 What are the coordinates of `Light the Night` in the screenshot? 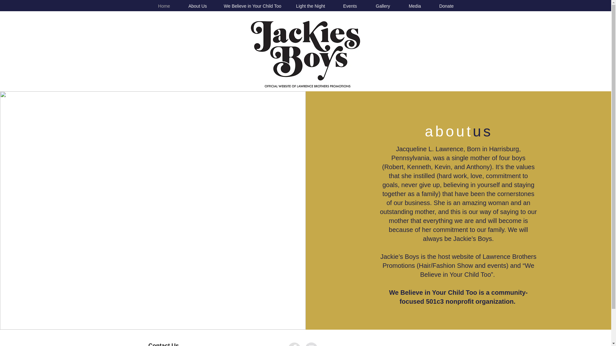 It's located at (311, 6).